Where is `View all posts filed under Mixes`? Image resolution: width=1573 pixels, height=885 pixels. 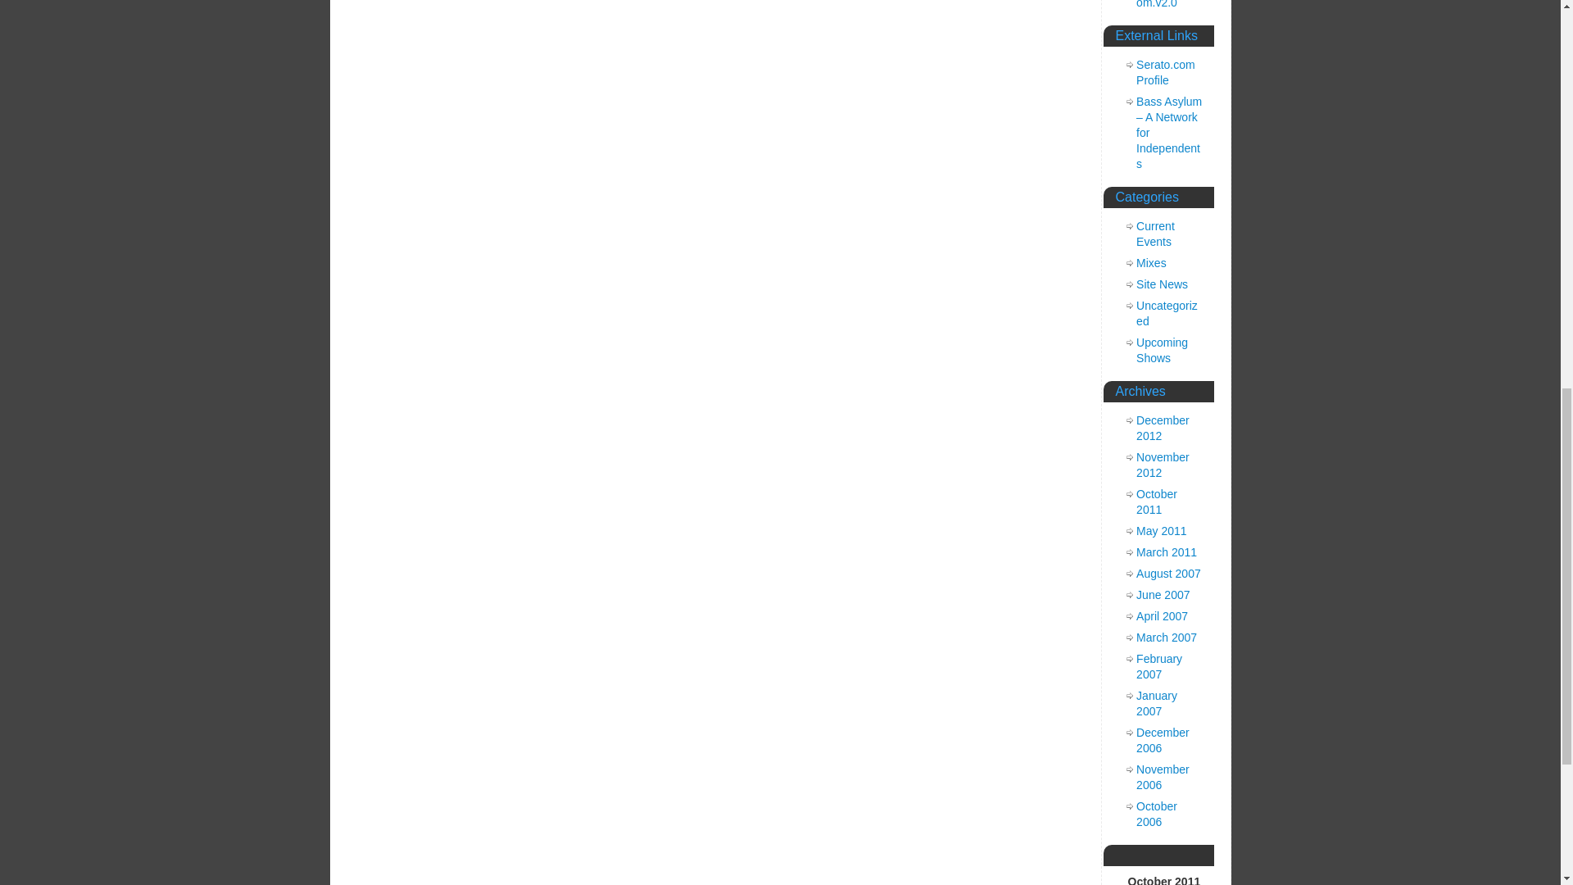
View all posts filed under Mixes is located at coordinates (1151, 263).